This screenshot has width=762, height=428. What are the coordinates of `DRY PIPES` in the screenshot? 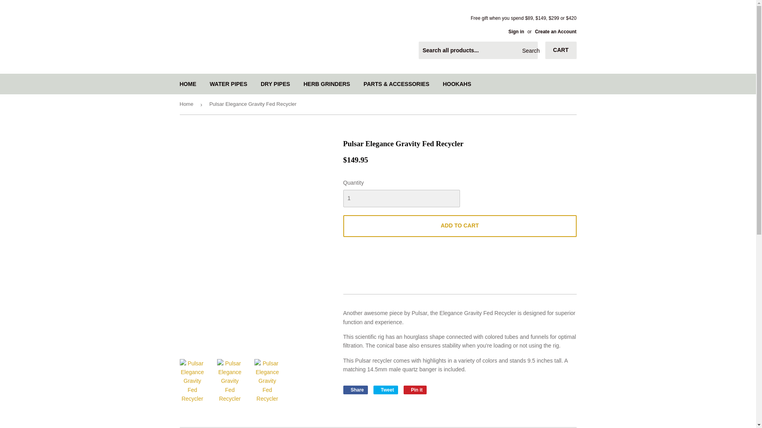 It's located at (275, 84).